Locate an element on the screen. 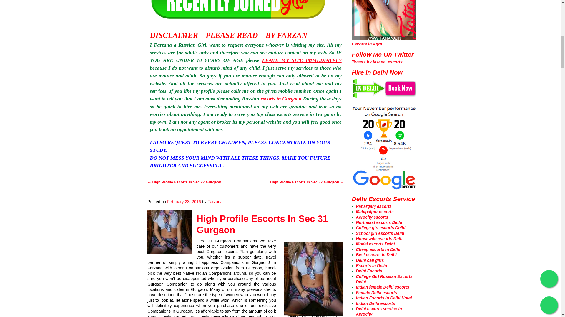 The width and height of the screenshot is (565, 317). Mahipalpur escorts is located at coordinates (375, 211).